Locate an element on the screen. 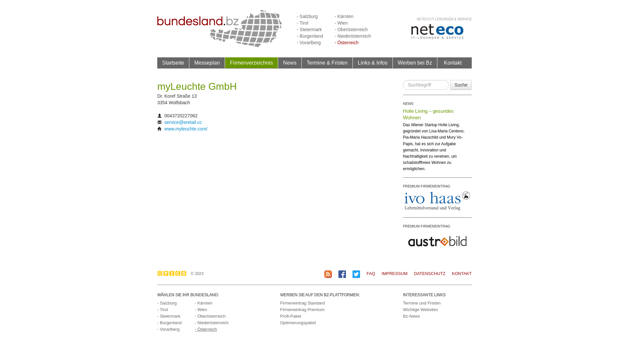 The width and height of the screenshot is (629, 354). - Burgenland is located at coordinates (169, 323).